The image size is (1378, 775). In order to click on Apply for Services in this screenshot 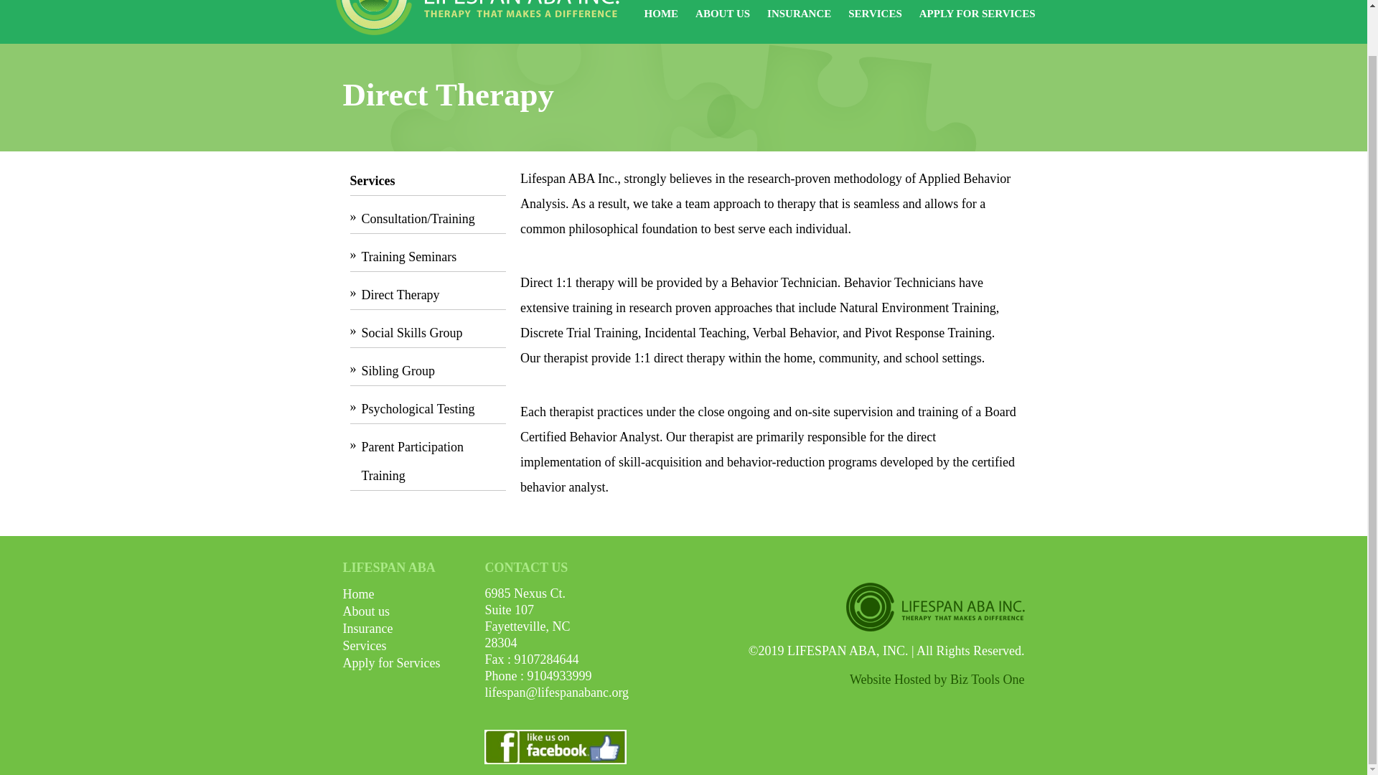, I will do `click(392, 663)`.